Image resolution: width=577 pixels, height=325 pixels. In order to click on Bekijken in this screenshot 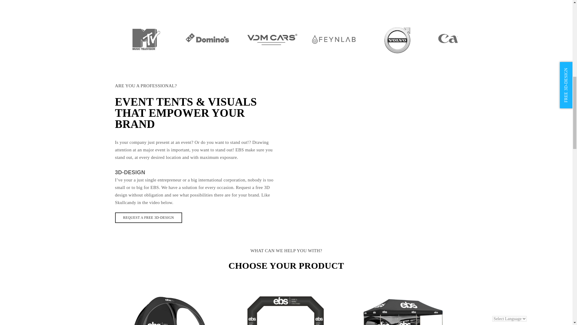, I will do `click(286, 322)`.